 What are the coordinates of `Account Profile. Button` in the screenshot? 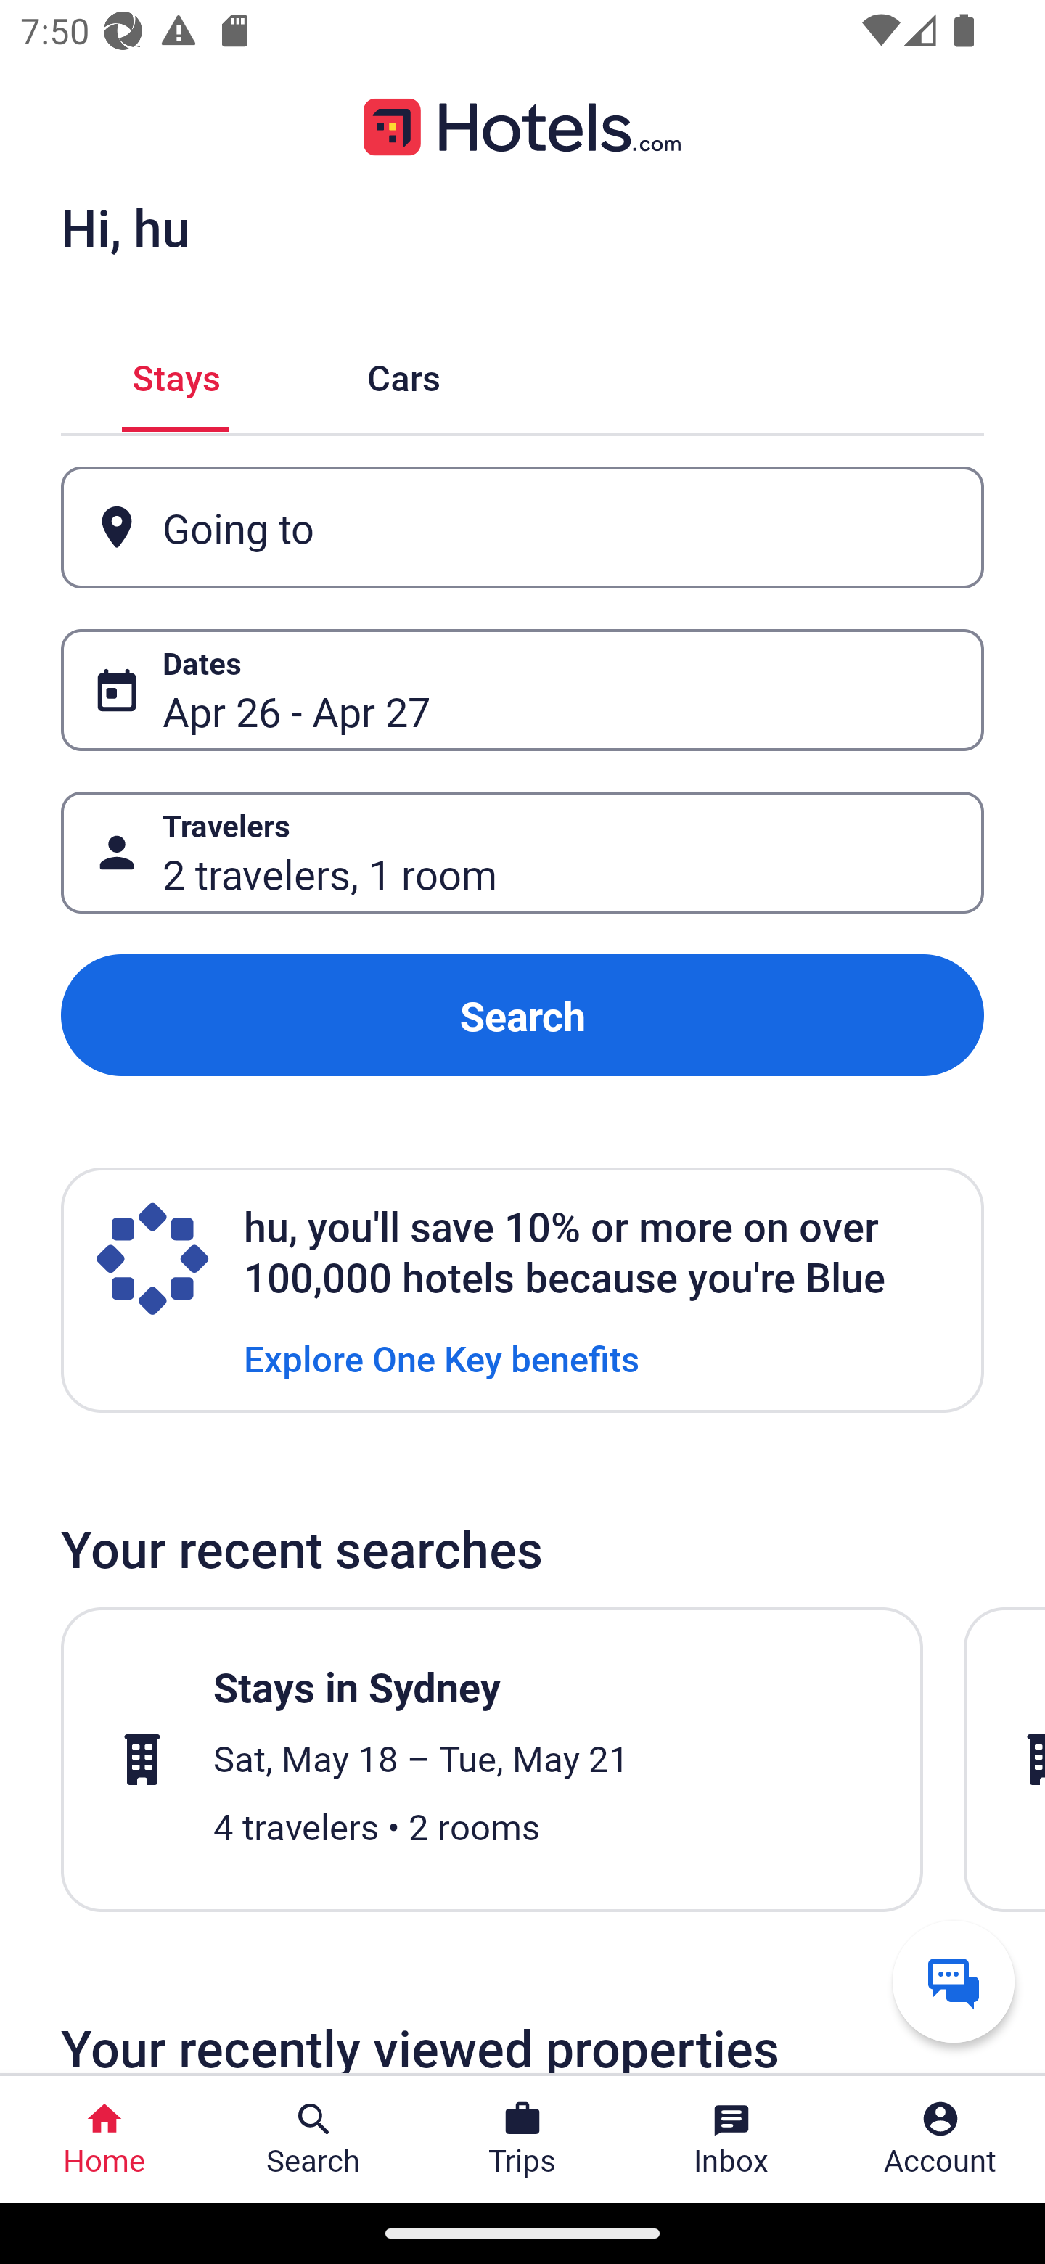 It's located at (940, 2139).